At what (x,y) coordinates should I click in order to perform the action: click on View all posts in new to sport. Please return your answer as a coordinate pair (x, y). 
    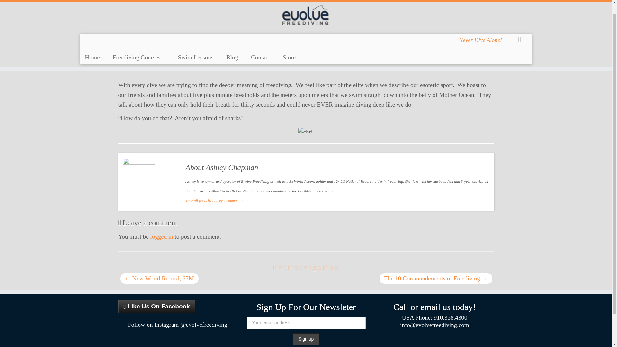
    Looking at the image, I should click on (174, 56).